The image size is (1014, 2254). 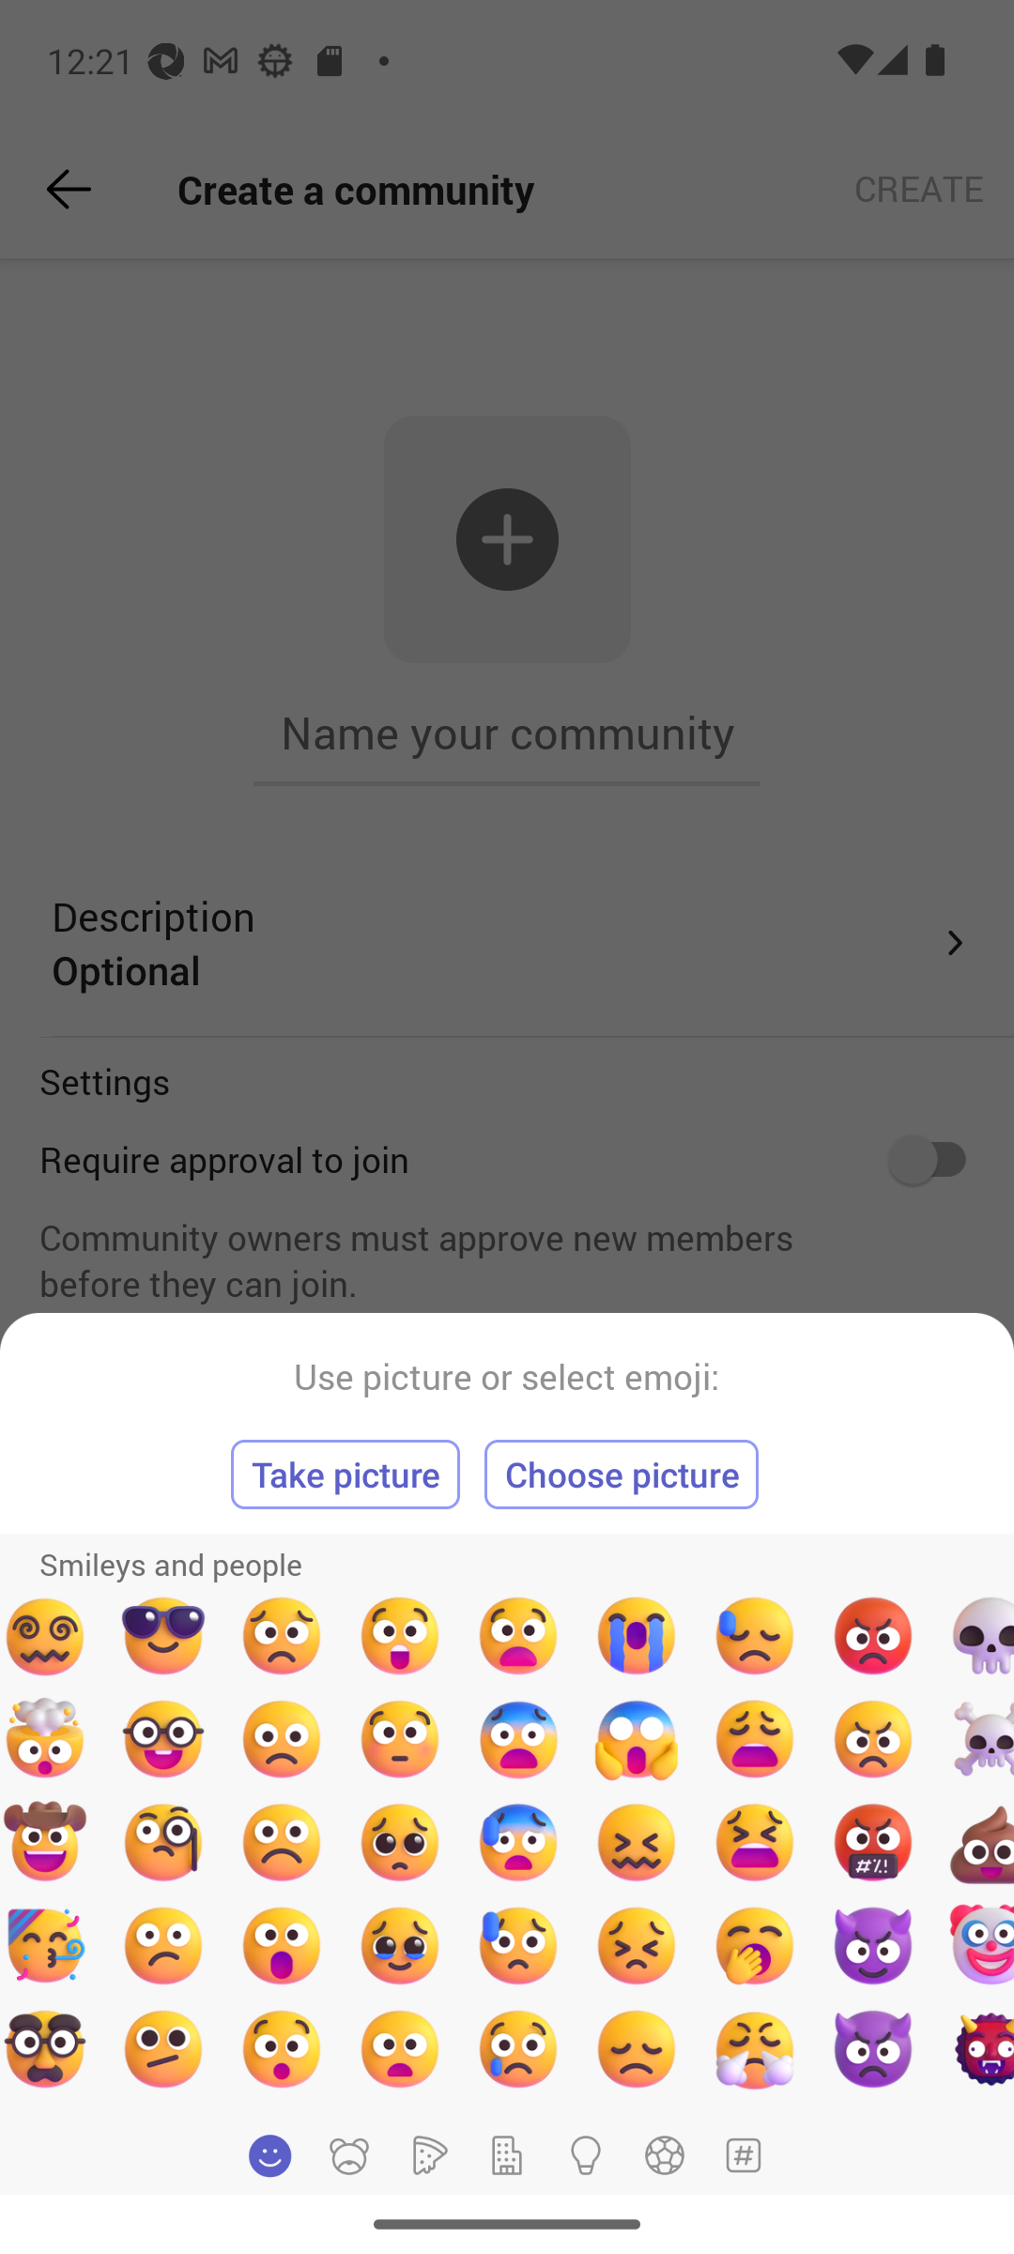 I want to click on Frowning face emoji, so click(x=282, y=1843).